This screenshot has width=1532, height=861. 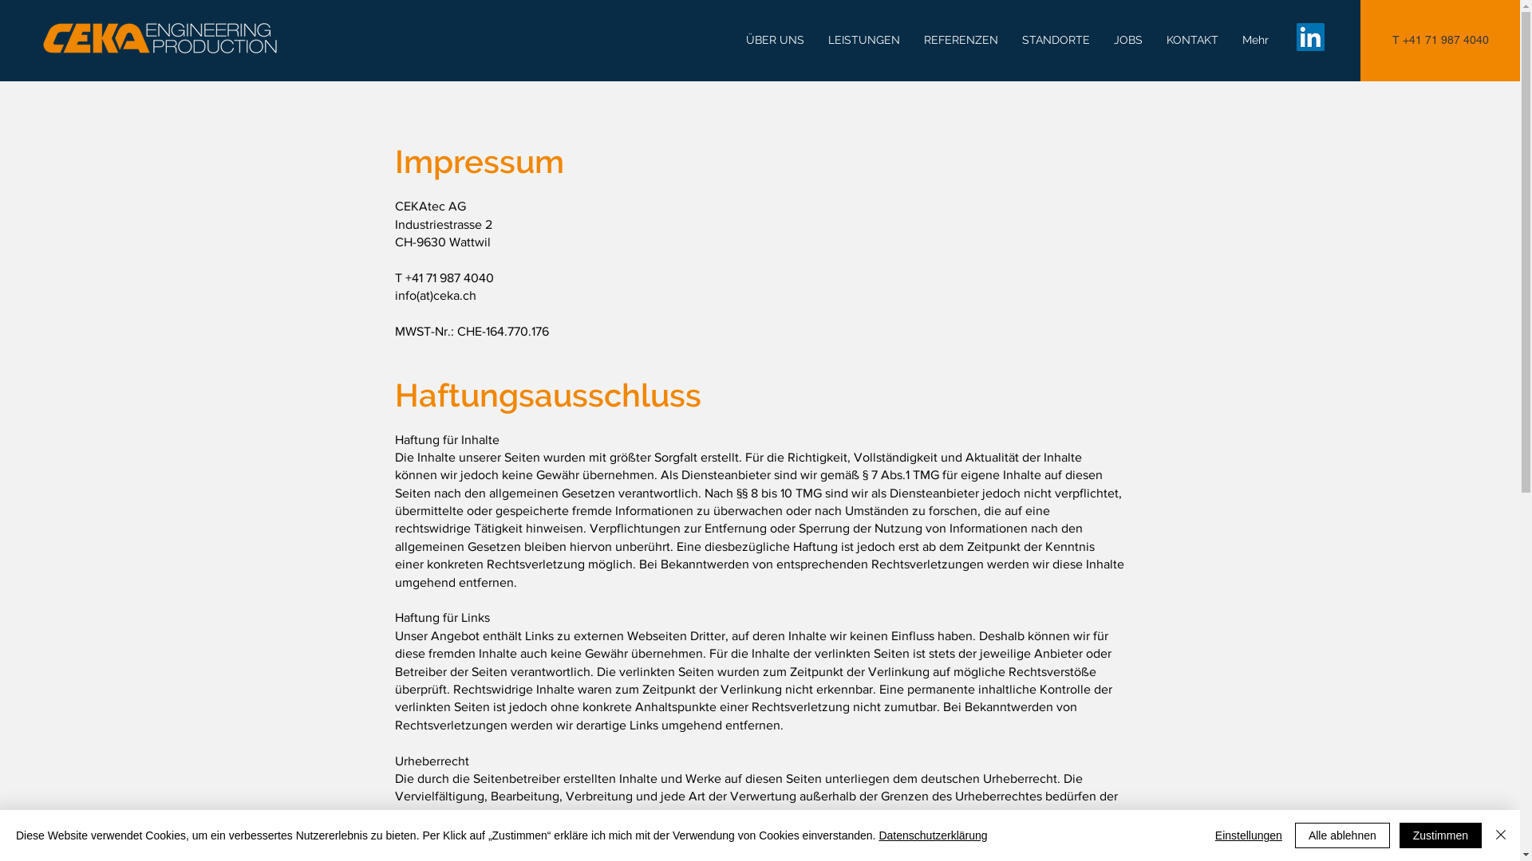 I want to click on Alle ablehnen, so click(x=1342, y=835).